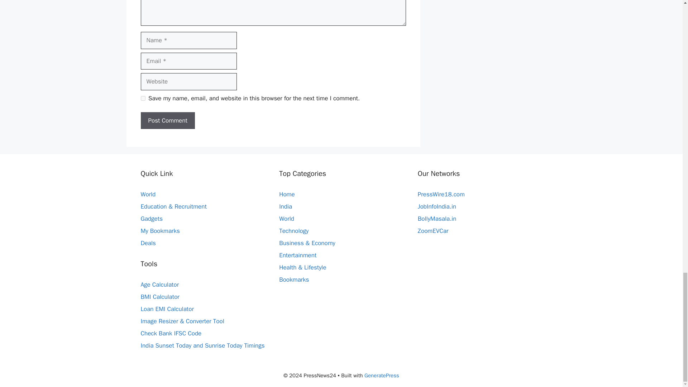  Describe the element at coordinates (148, 243) in the screenshot. I see `Deals` at that location.